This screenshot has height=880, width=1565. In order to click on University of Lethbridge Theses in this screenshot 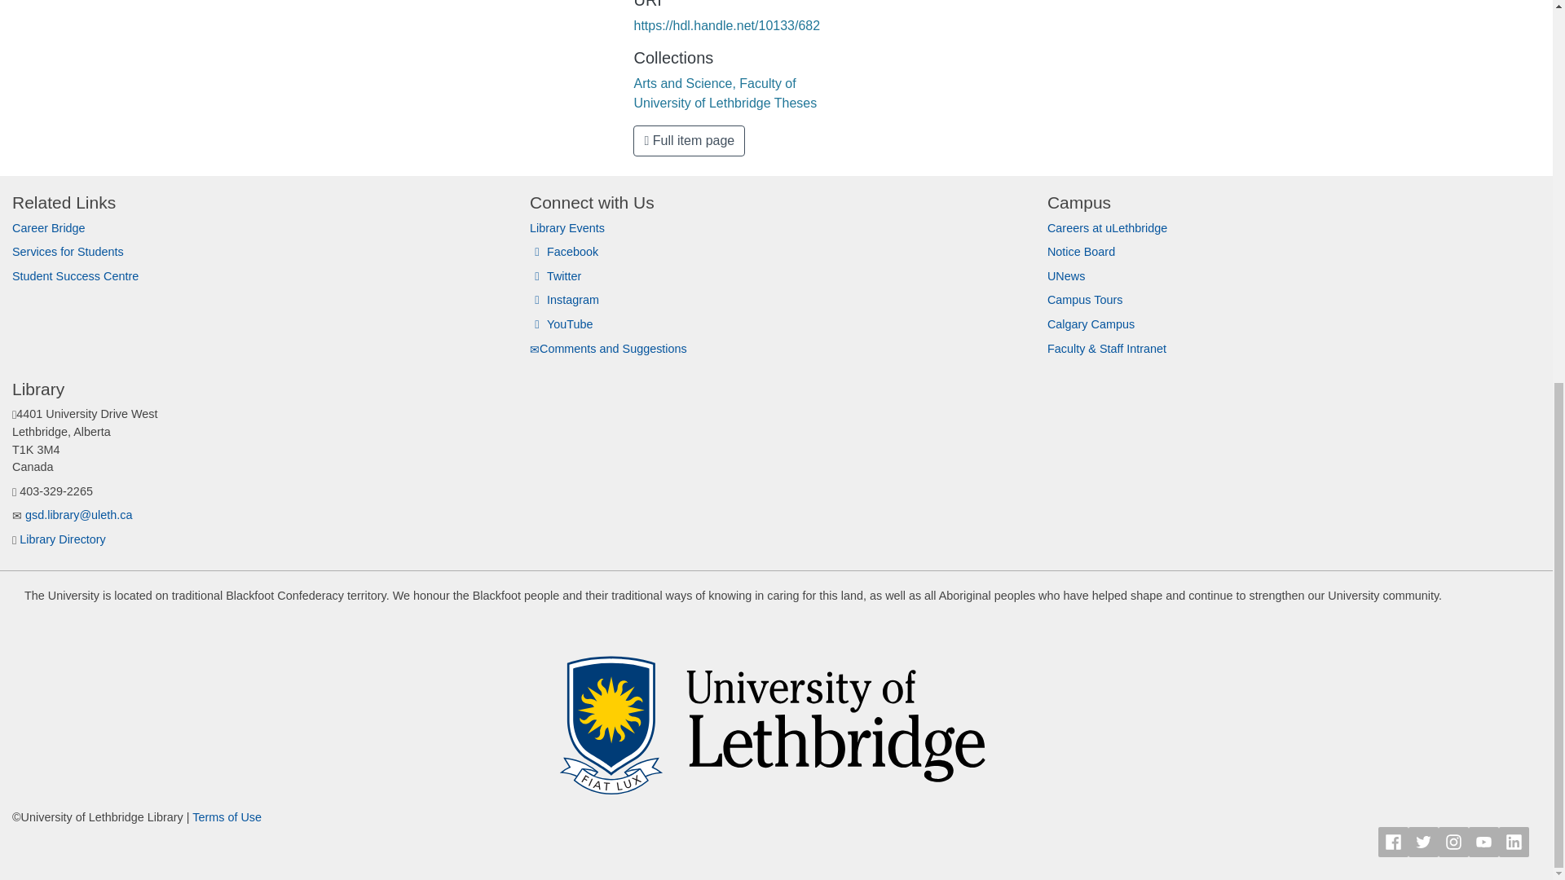, I will do `click(725, 103)`.